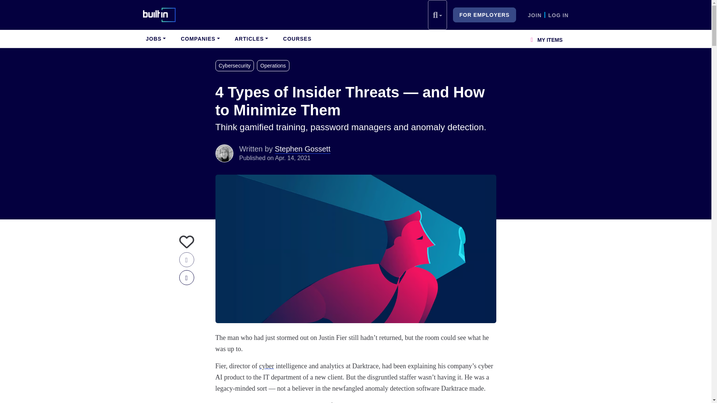 This screenshot has height=403, width=717. I want to click on COMPANIES, so click(200, 39).